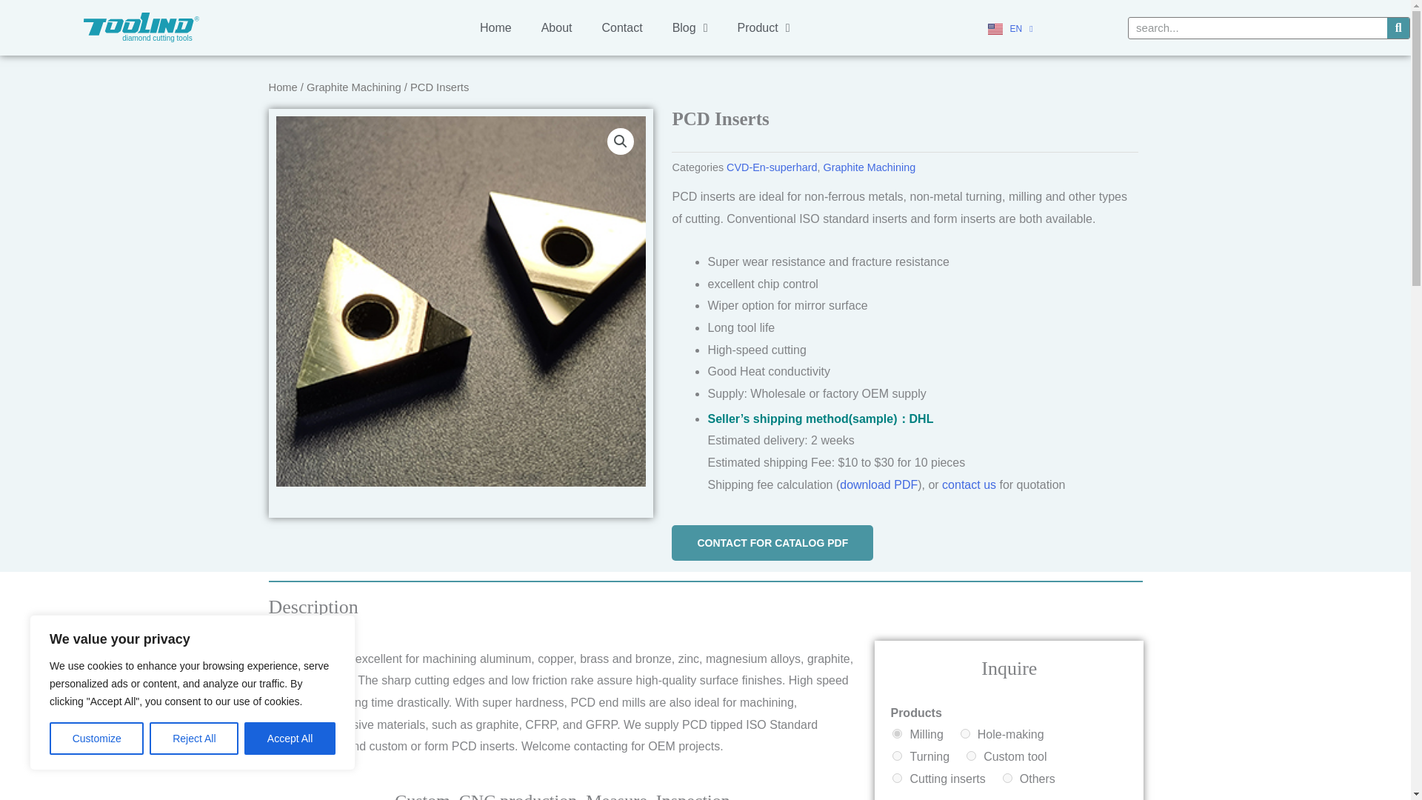 The width and height of the screenshot is (1422, 800). I want to click on Milling, so click(897, 733).